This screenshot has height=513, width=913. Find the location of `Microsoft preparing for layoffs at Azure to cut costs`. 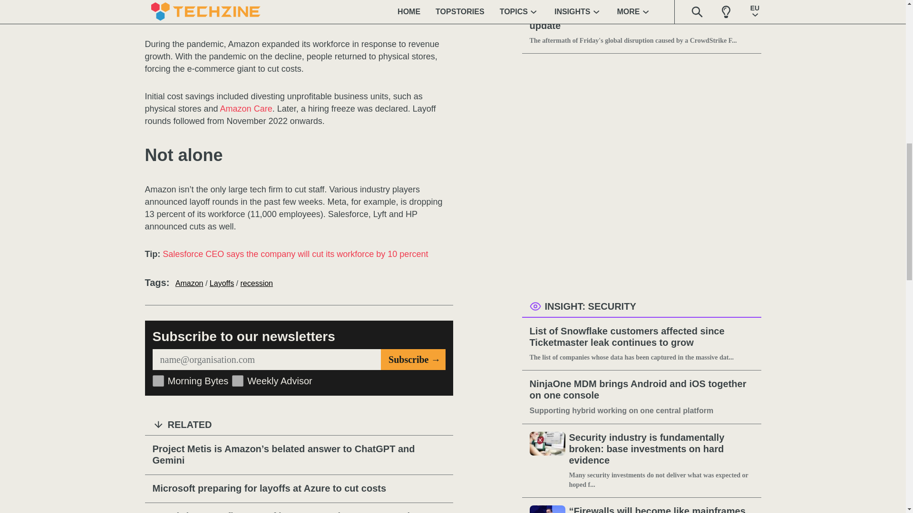

Microsoft preparing for layoffs at Azure to cut costs is located at coordinates (299, 489).